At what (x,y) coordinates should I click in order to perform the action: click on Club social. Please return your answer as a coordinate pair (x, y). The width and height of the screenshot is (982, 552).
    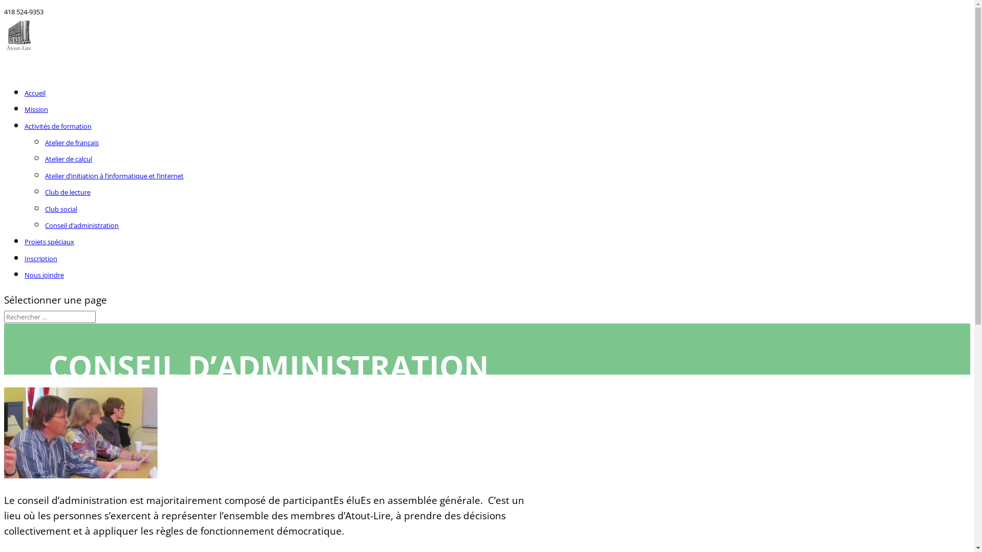
    Looking at the image, I should click on (61, 209).